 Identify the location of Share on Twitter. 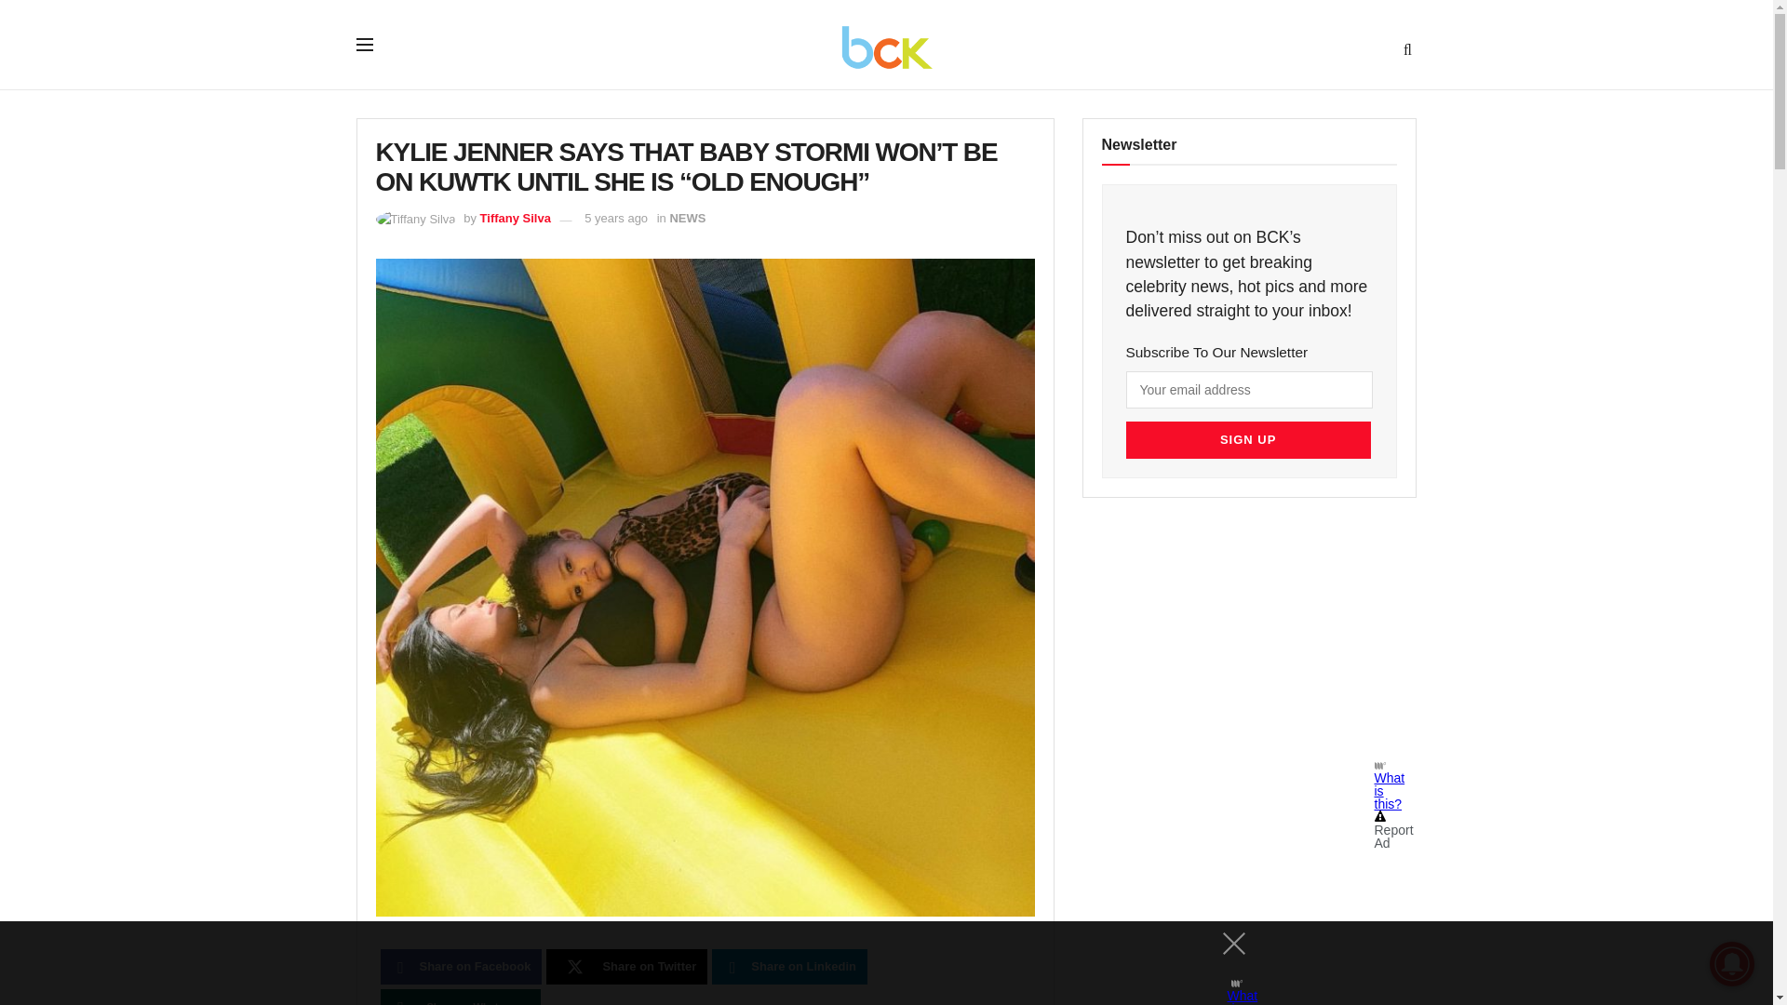
(627, 966).